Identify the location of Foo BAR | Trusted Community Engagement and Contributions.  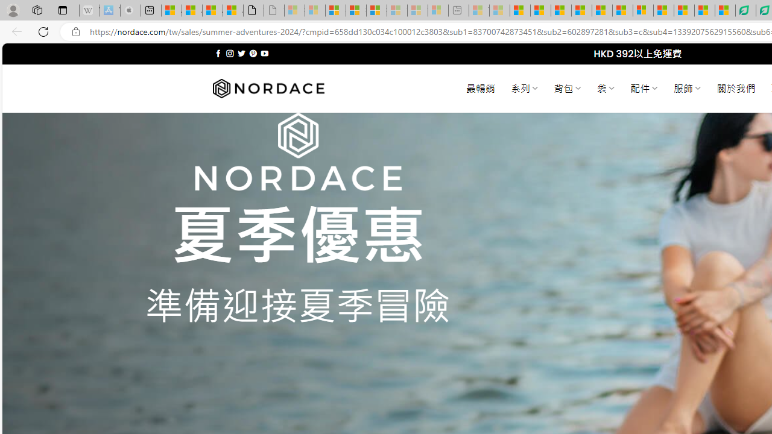
(622, 11).